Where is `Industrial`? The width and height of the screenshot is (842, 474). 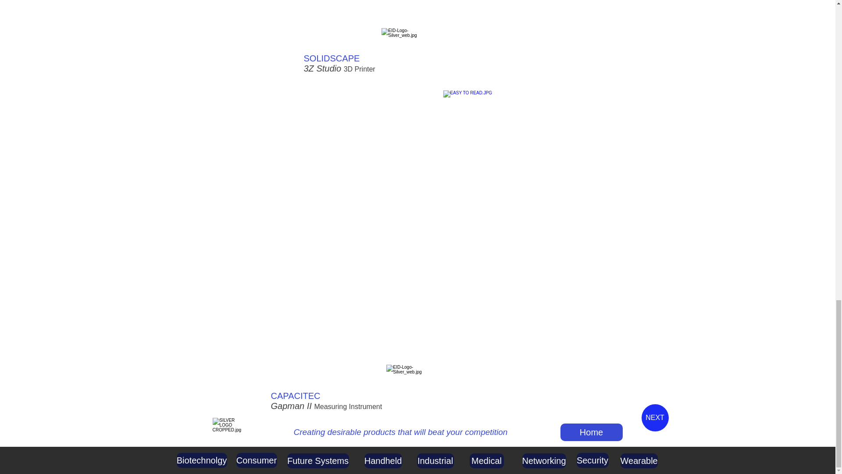
Industrial is located at coordinates (435, 461).